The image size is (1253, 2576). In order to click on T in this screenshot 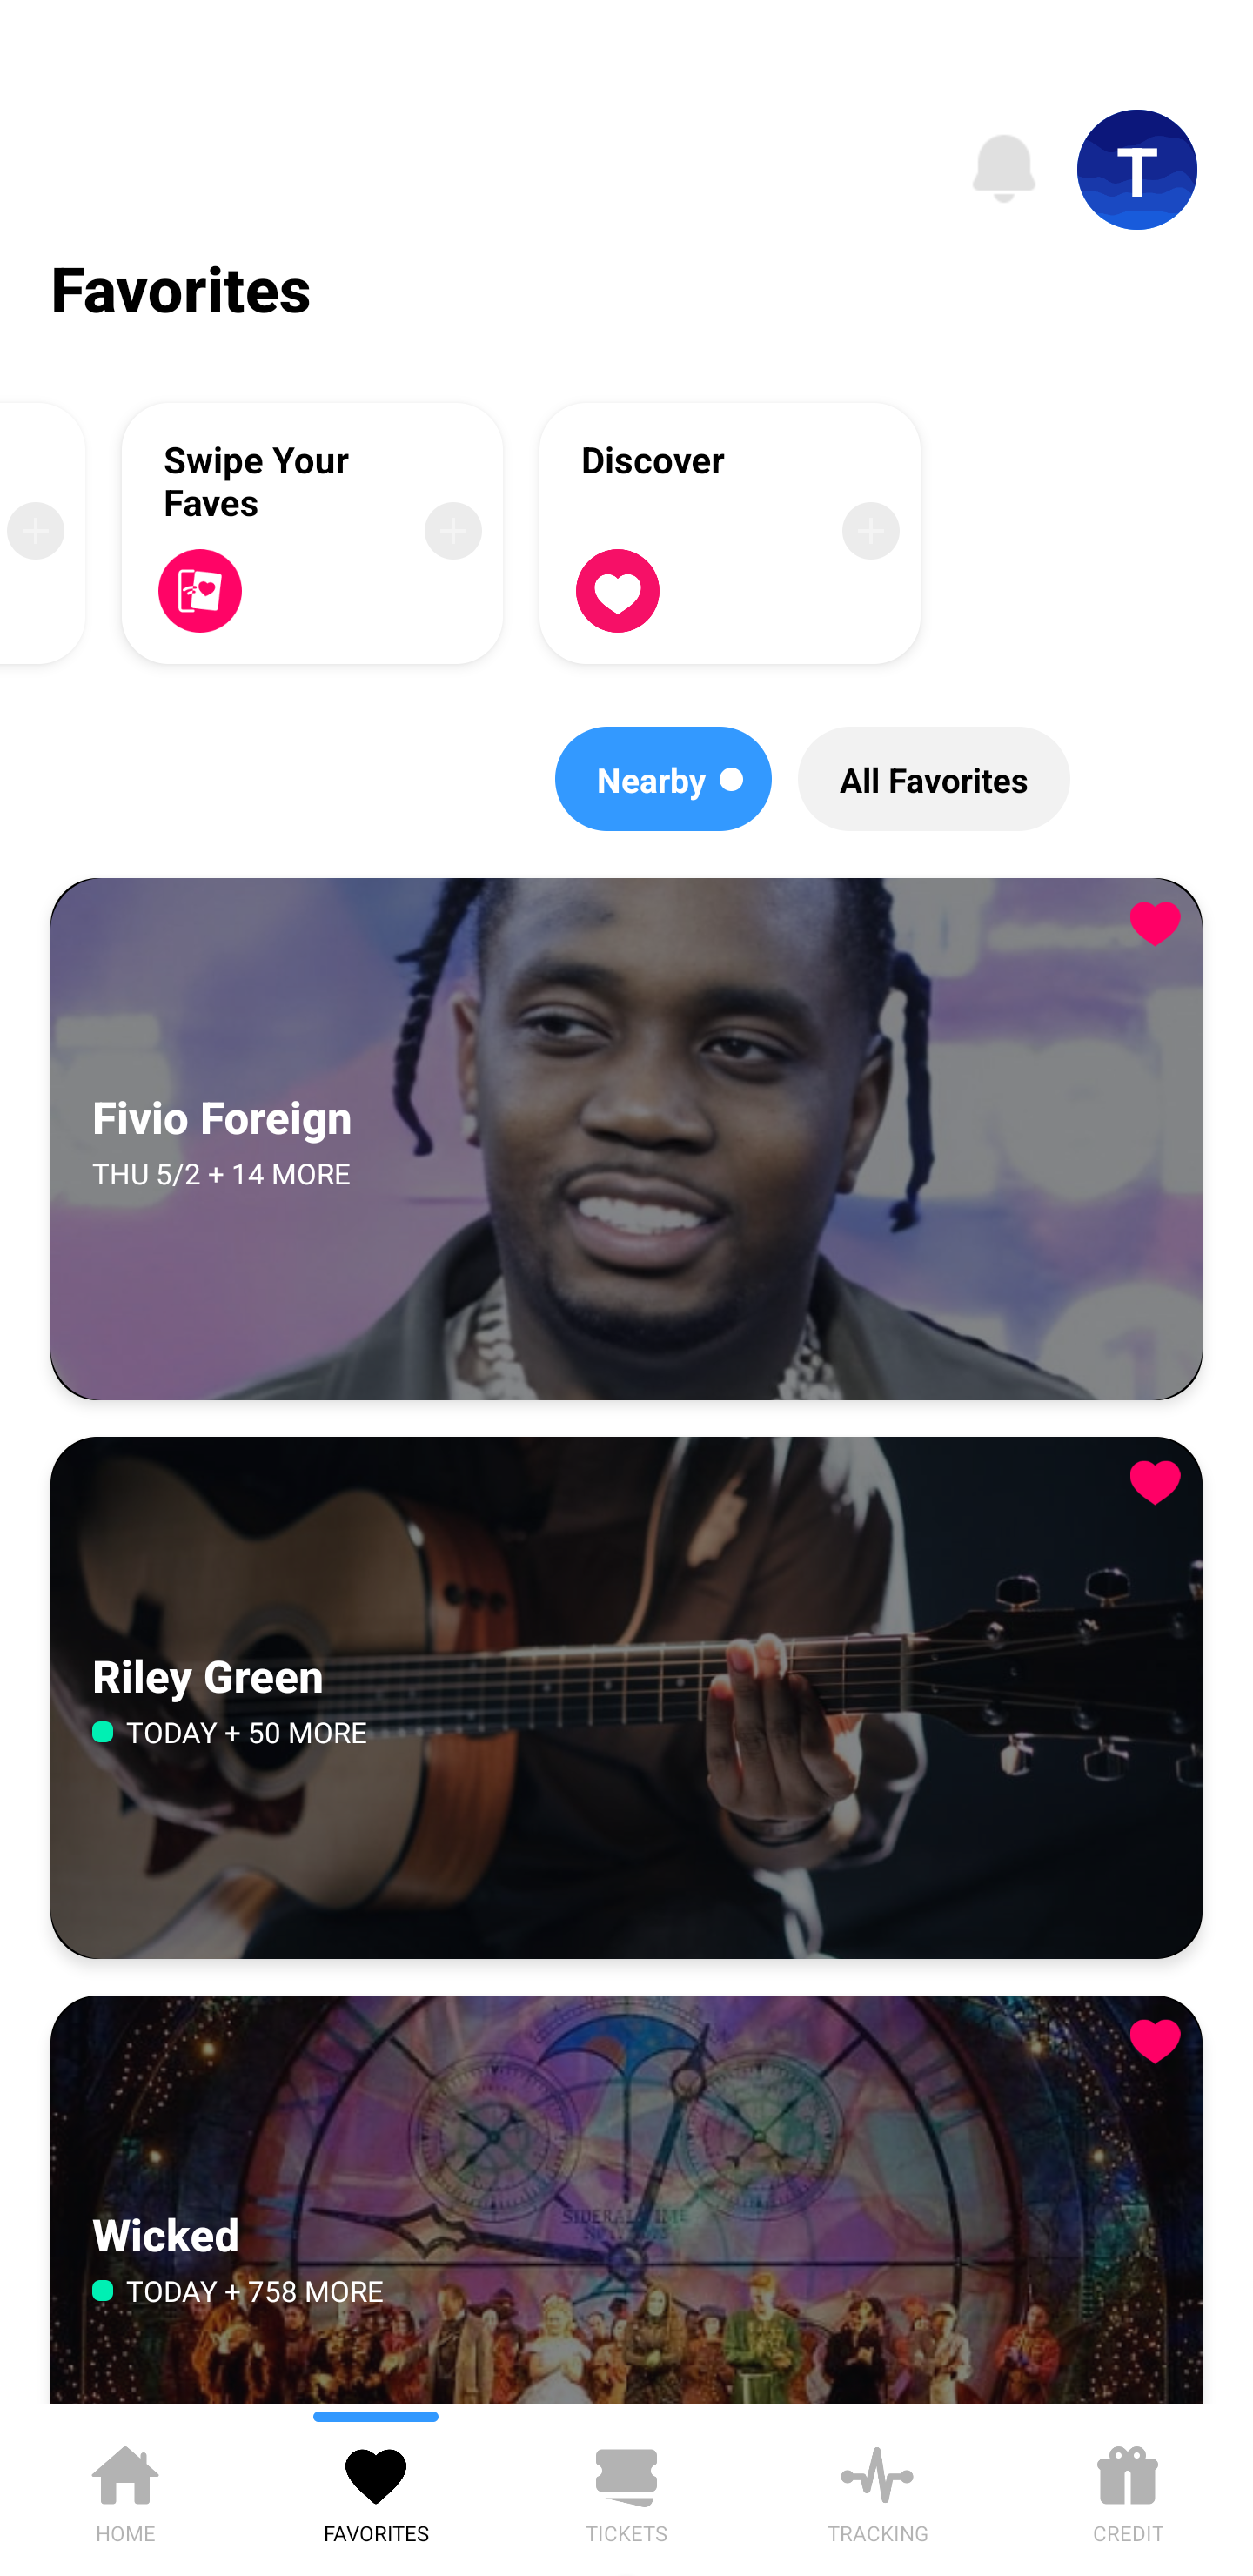, I will do `click(1137, 170)`.